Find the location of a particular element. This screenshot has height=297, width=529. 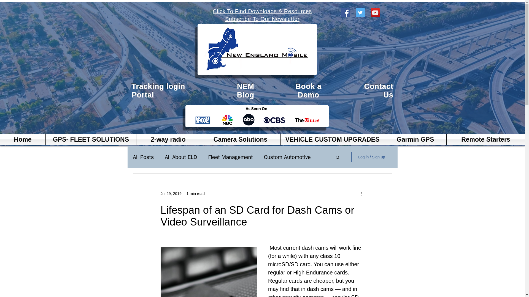

Custom Automotive is located at coordinates (287, 157).